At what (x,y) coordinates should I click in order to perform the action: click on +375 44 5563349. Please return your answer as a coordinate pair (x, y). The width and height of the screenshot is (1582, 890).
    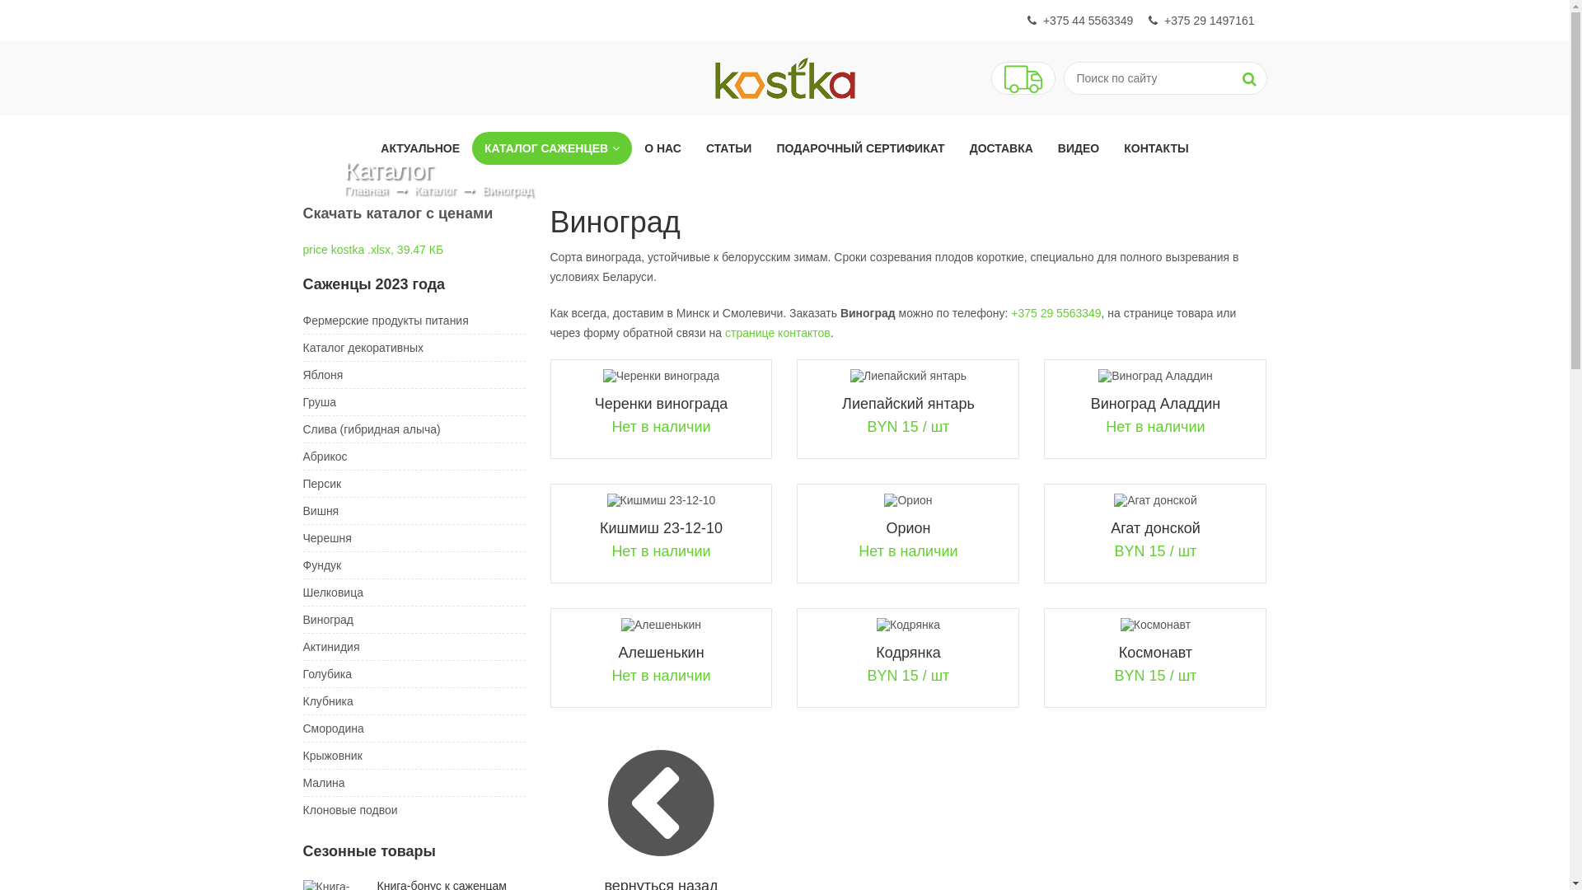
    Looking at the image, I should click on (1080, 21).